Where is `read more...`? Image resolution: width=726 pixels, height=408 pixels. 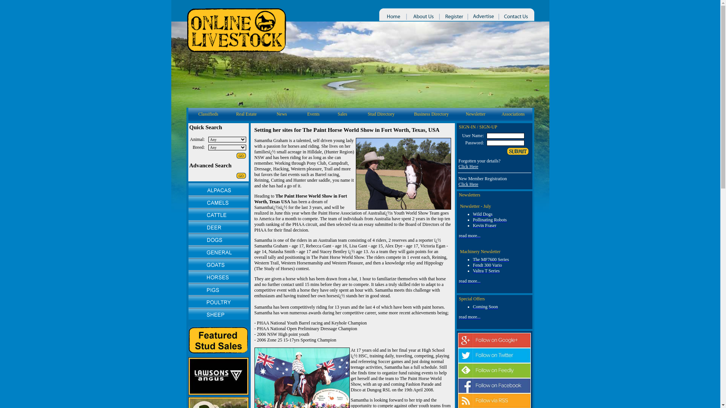
read more... is located at coordinates (470, 281).